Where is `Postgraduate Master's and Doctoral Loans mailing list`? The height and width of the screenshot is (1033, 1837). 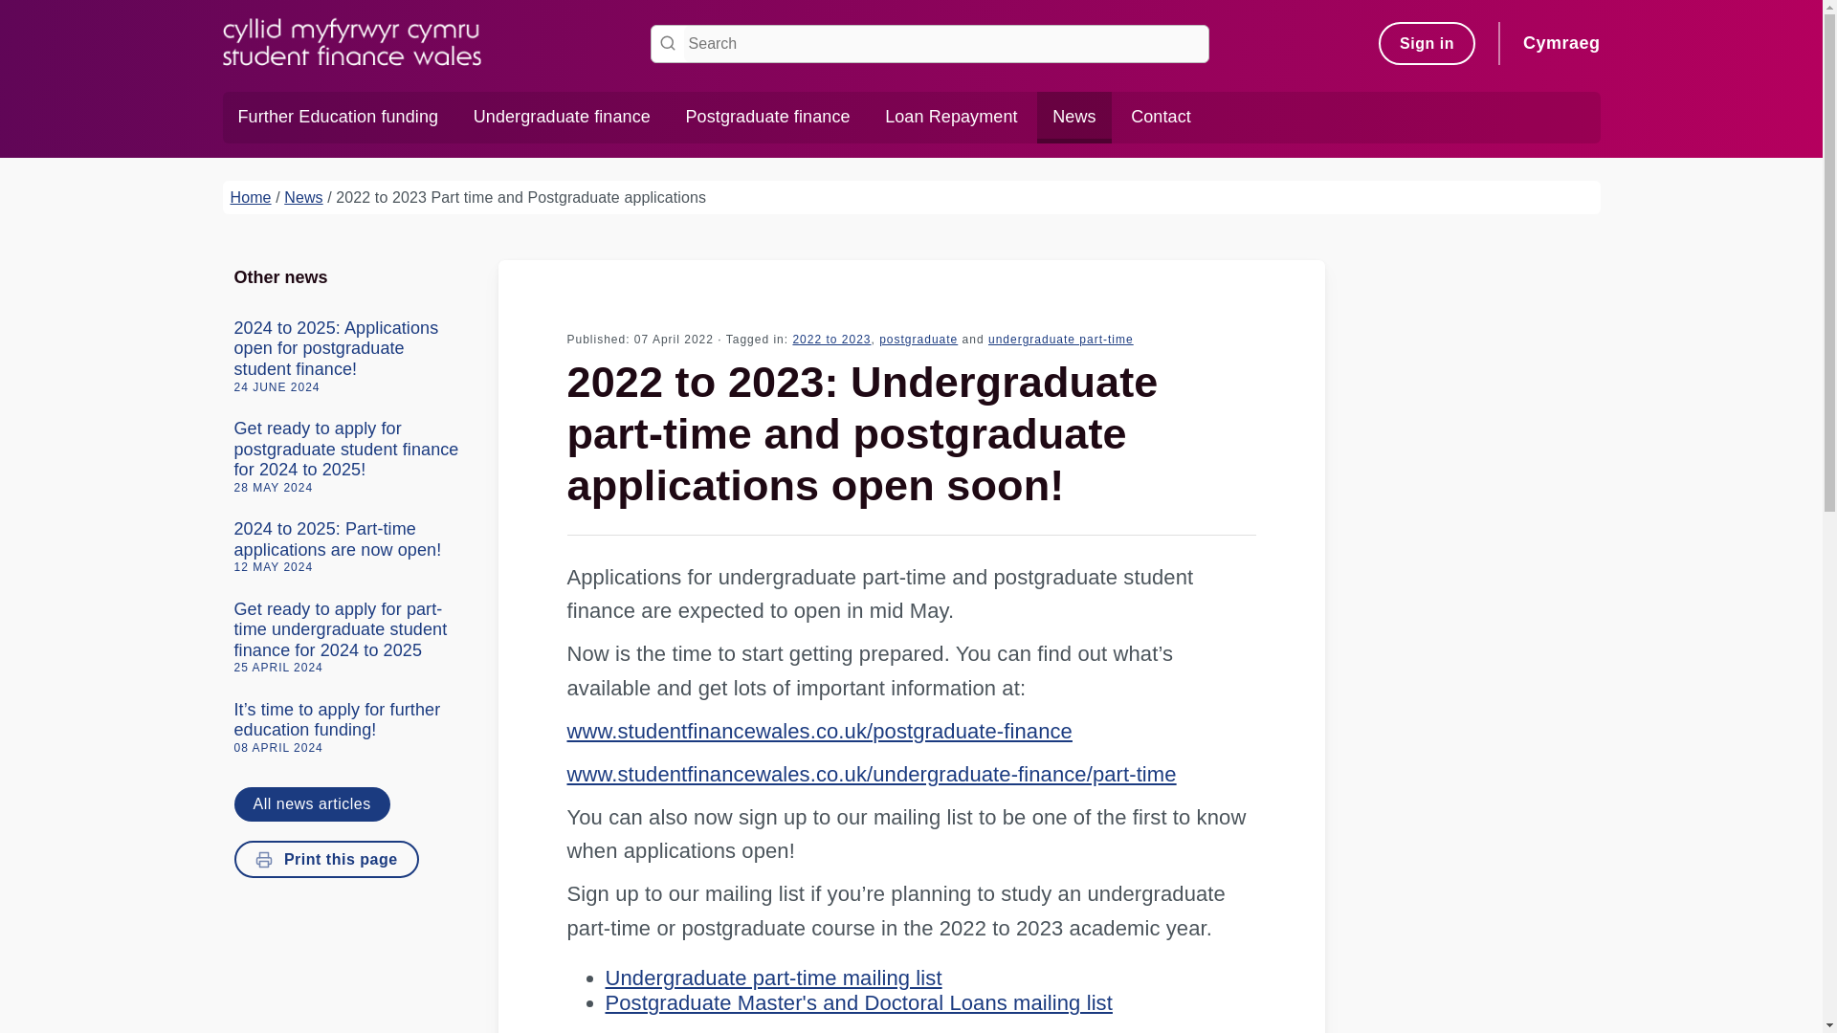
Postgraduate Master's and Doctoral Loans mailing list is located at coordinates (857, 1002).